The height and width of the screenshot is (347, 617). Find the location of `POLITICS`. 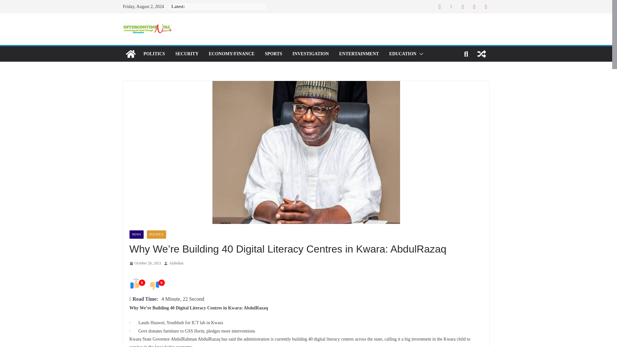

POLITICS is located at coordinates (156, 235).